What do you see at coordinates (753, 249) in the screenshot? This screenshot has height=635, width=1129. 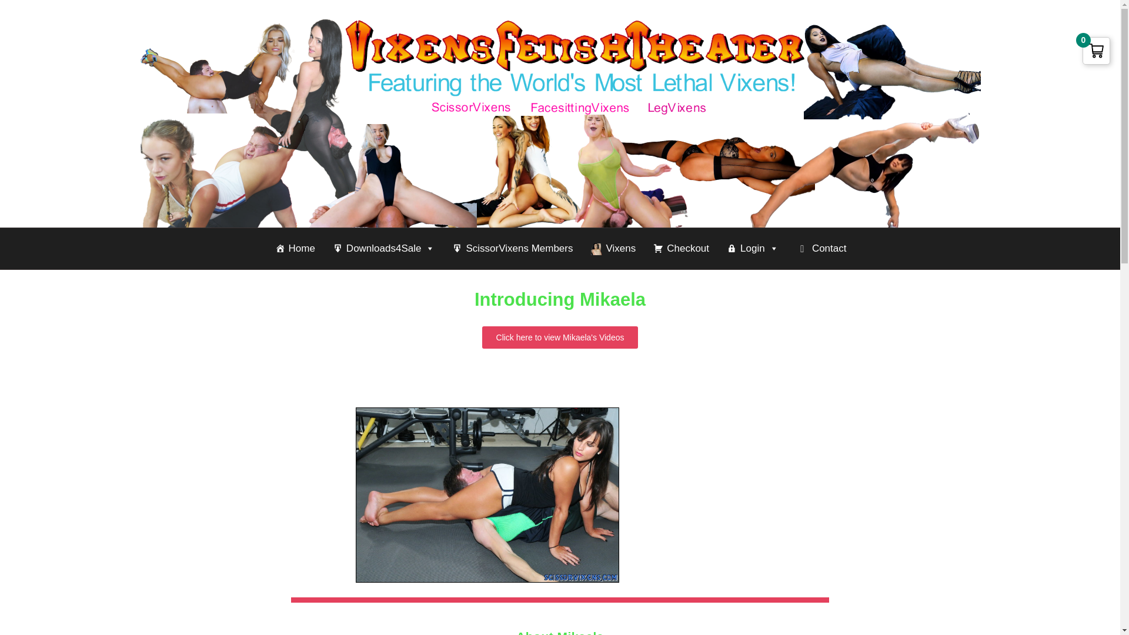 I see `Login` at bounding box center [753, 249].